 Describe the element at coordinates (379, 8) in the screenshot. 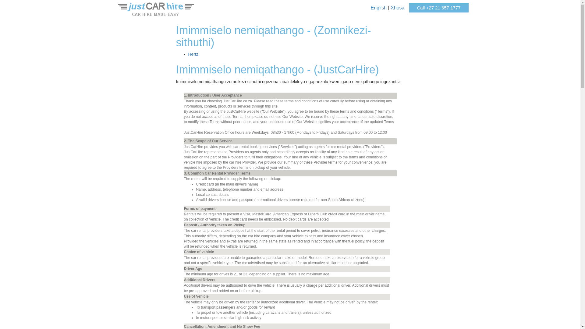

I see `English` at that location.